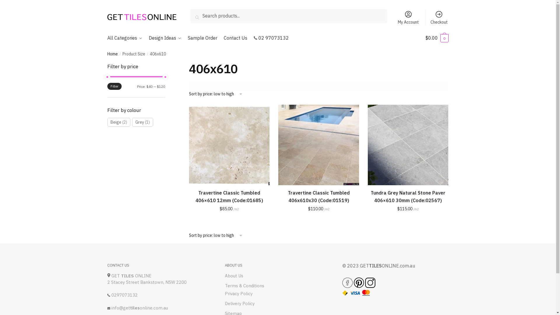  I want to click on Design Ideas, so click(165, 38).